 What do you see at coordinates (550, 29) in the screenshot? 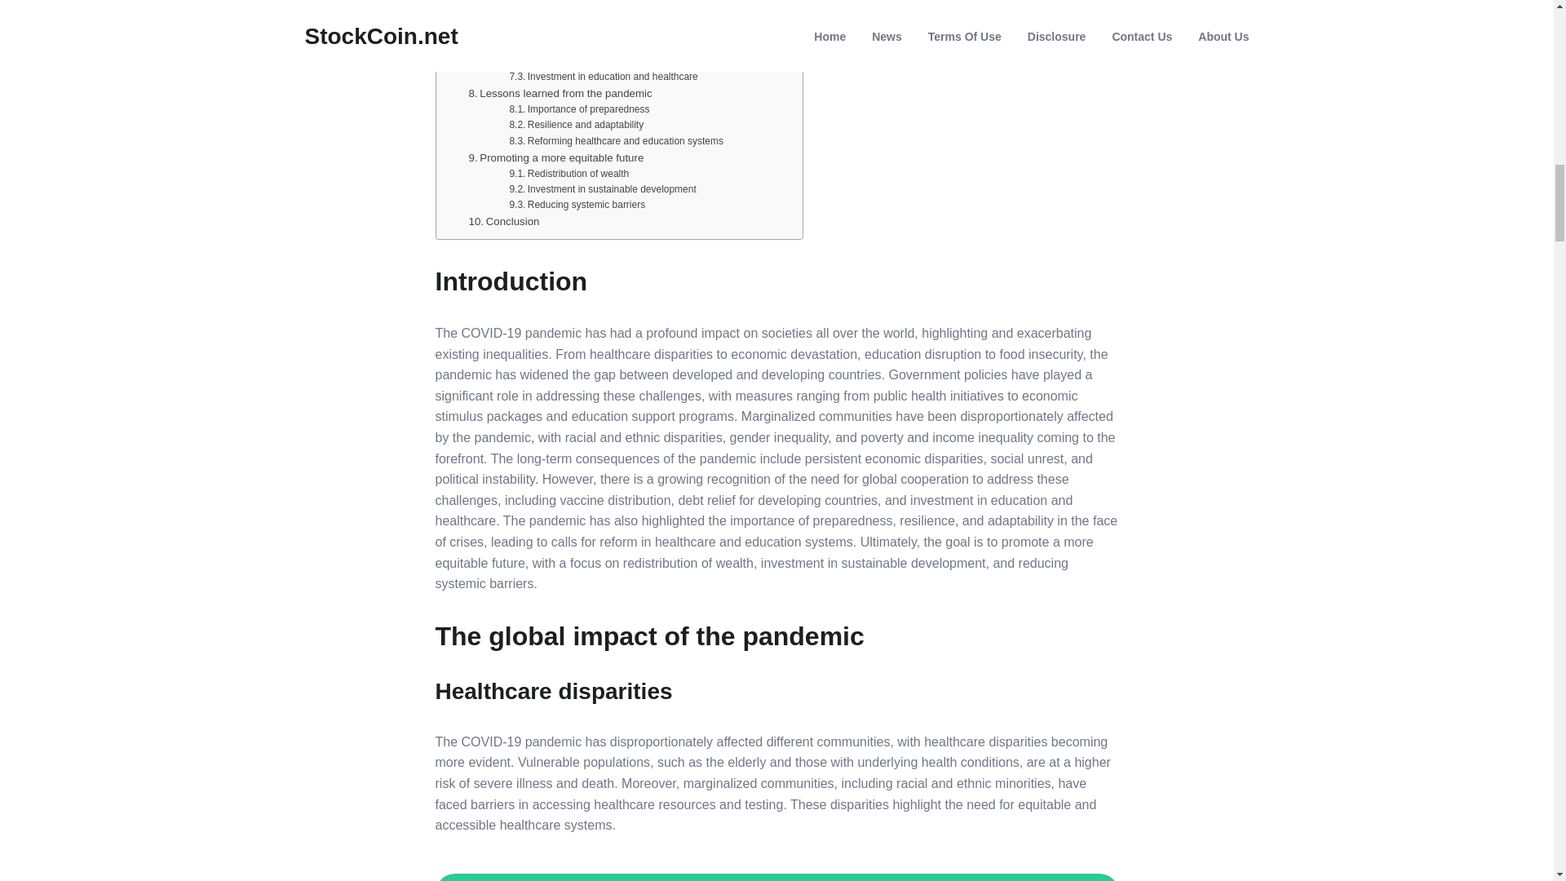
I see `The need for global cooperation` at bounding box center [550, 29].